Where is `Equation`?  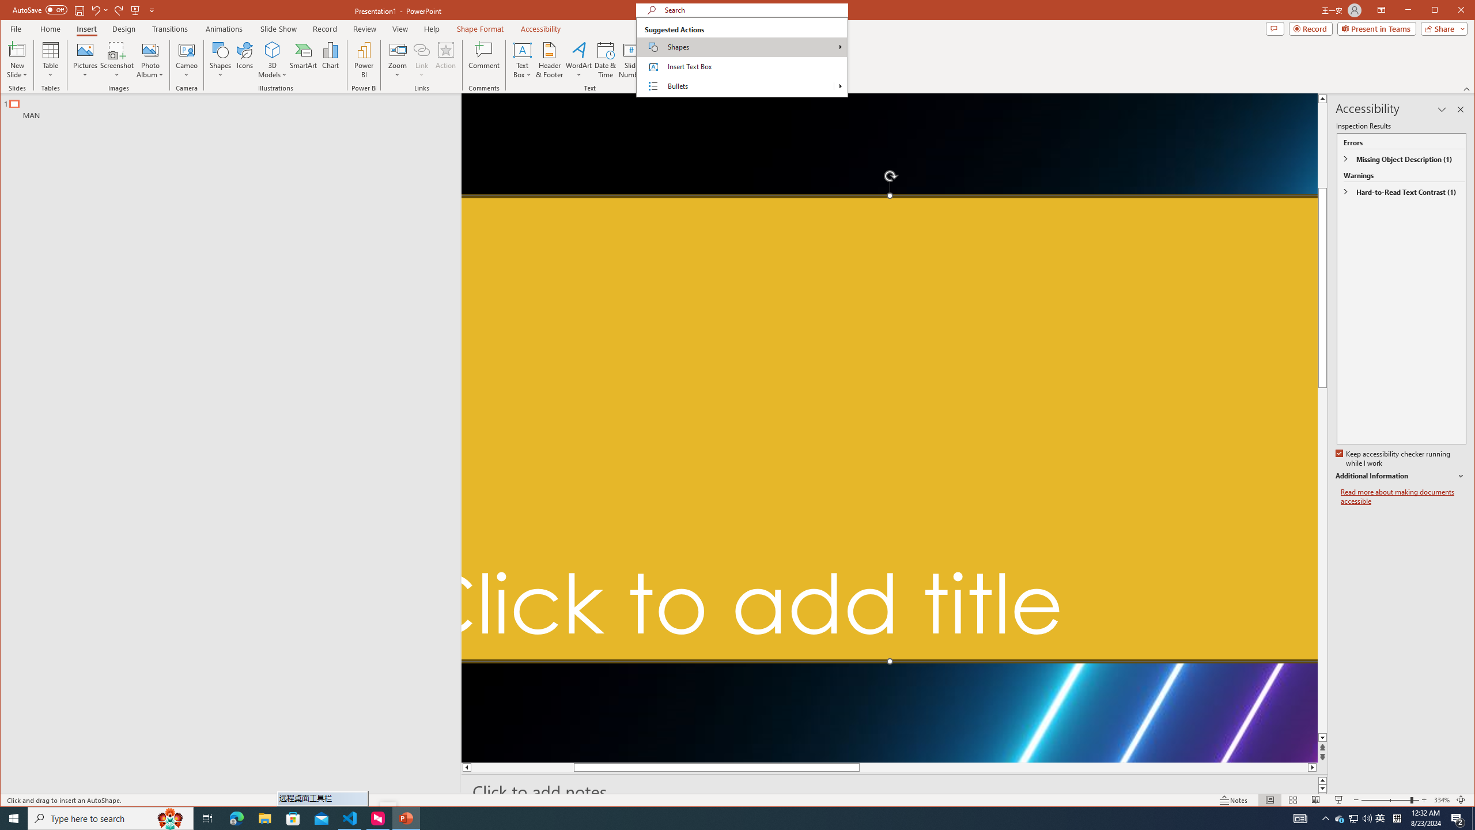
Equation is located at coordinates (695, 50).